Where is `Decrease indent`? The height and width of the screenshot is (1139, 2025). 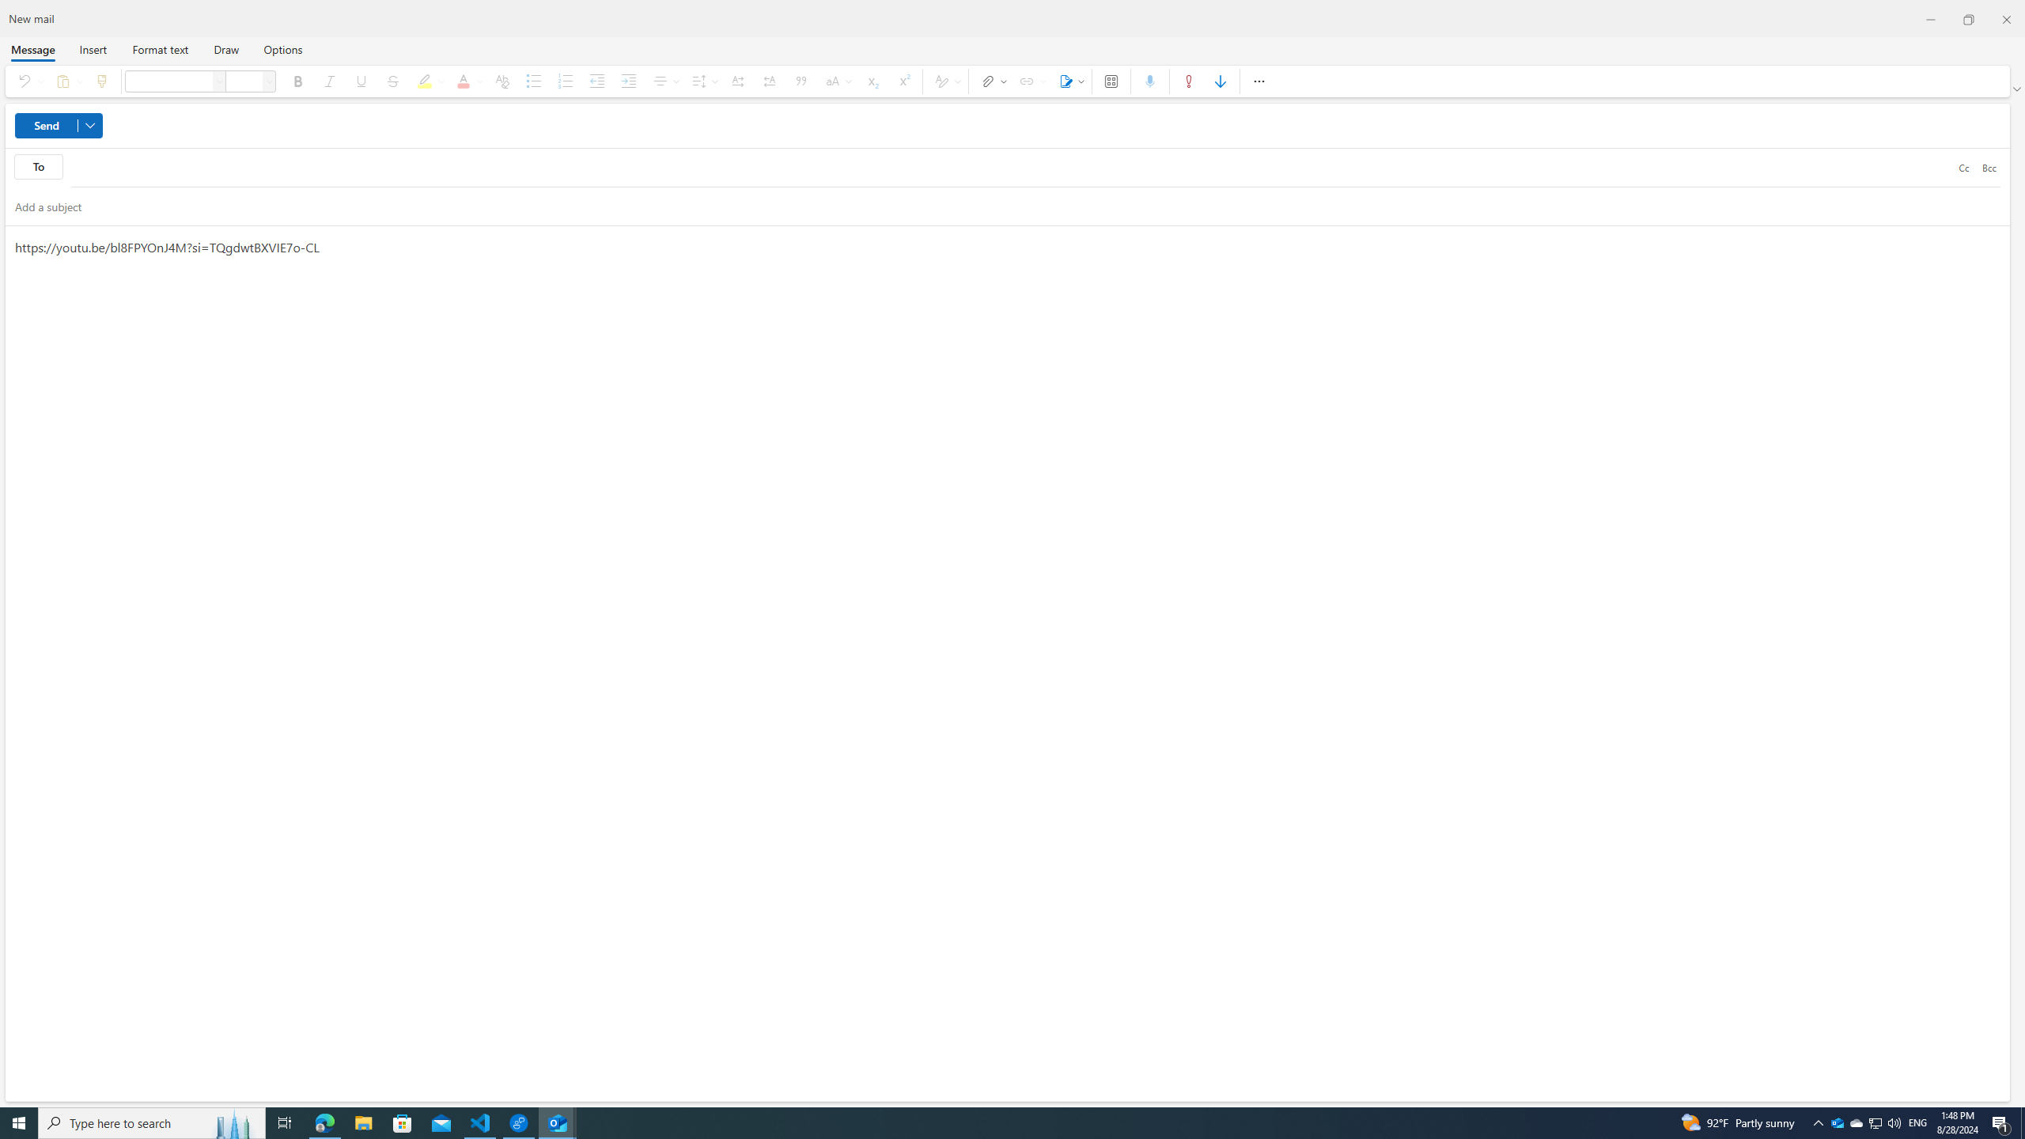
Decrease indent is located at coordinates (596, 81).